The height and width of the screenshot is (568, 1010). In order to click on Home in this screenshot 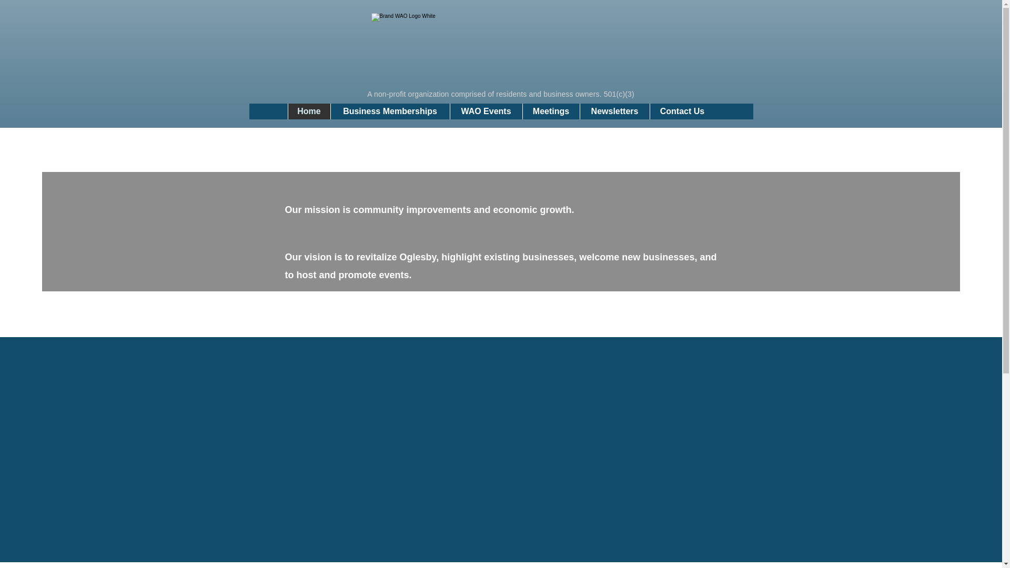, I will do `click(308, 111)`.